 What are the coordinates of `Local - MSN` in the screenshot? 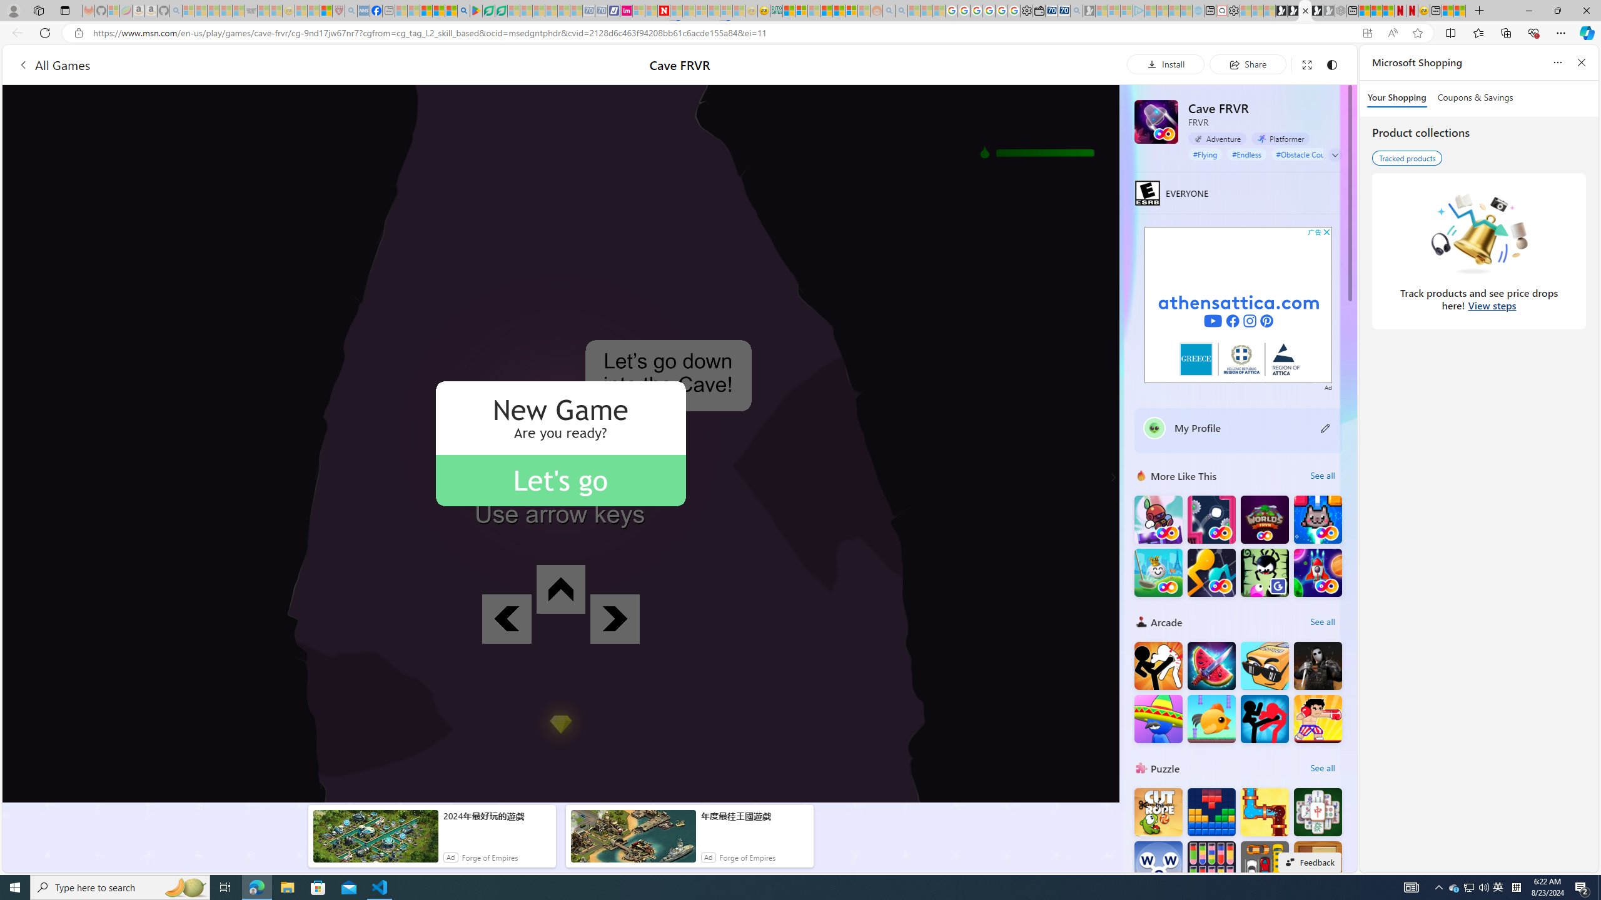 It's located at (325, 11).